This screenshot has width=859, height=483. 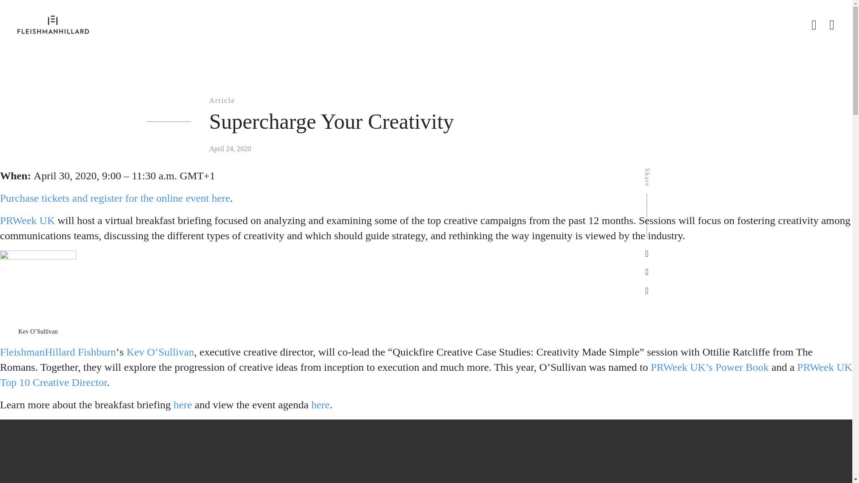 What do you see at coordinates (299, 14) in the screenshot?
I see `Supercharge Your Creativity` at bounding box center [299, 14].